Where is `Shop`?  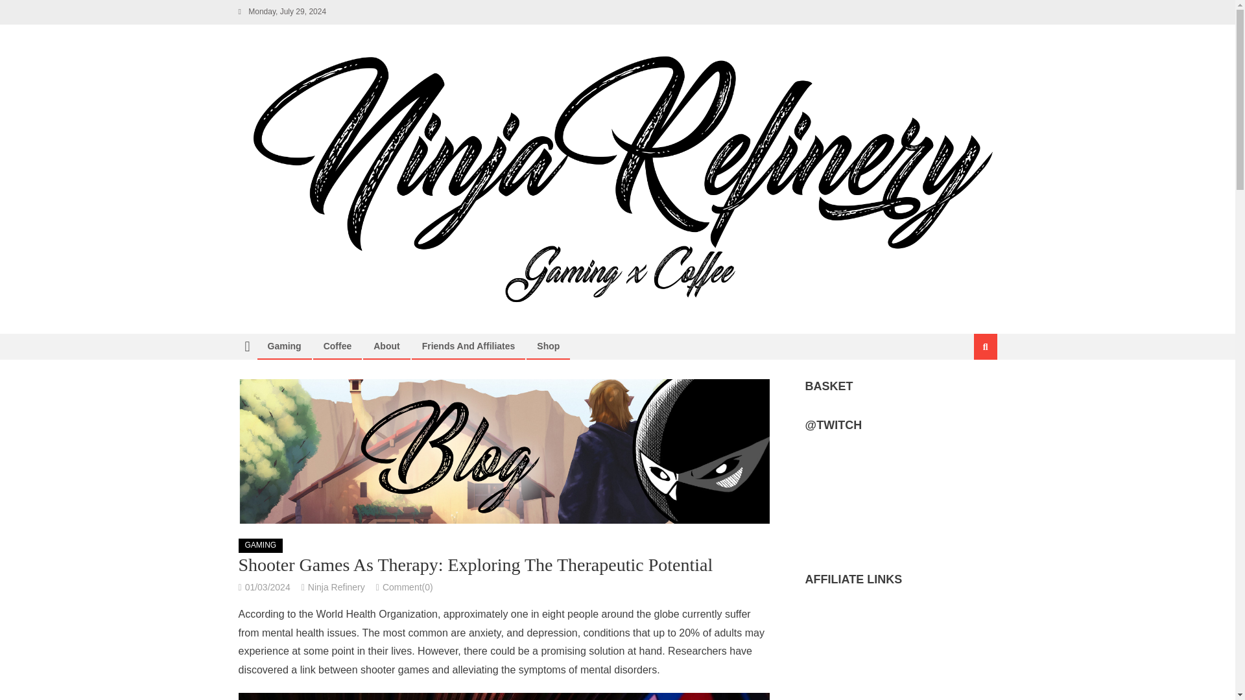
Shop is located at coordinates (547, 346).